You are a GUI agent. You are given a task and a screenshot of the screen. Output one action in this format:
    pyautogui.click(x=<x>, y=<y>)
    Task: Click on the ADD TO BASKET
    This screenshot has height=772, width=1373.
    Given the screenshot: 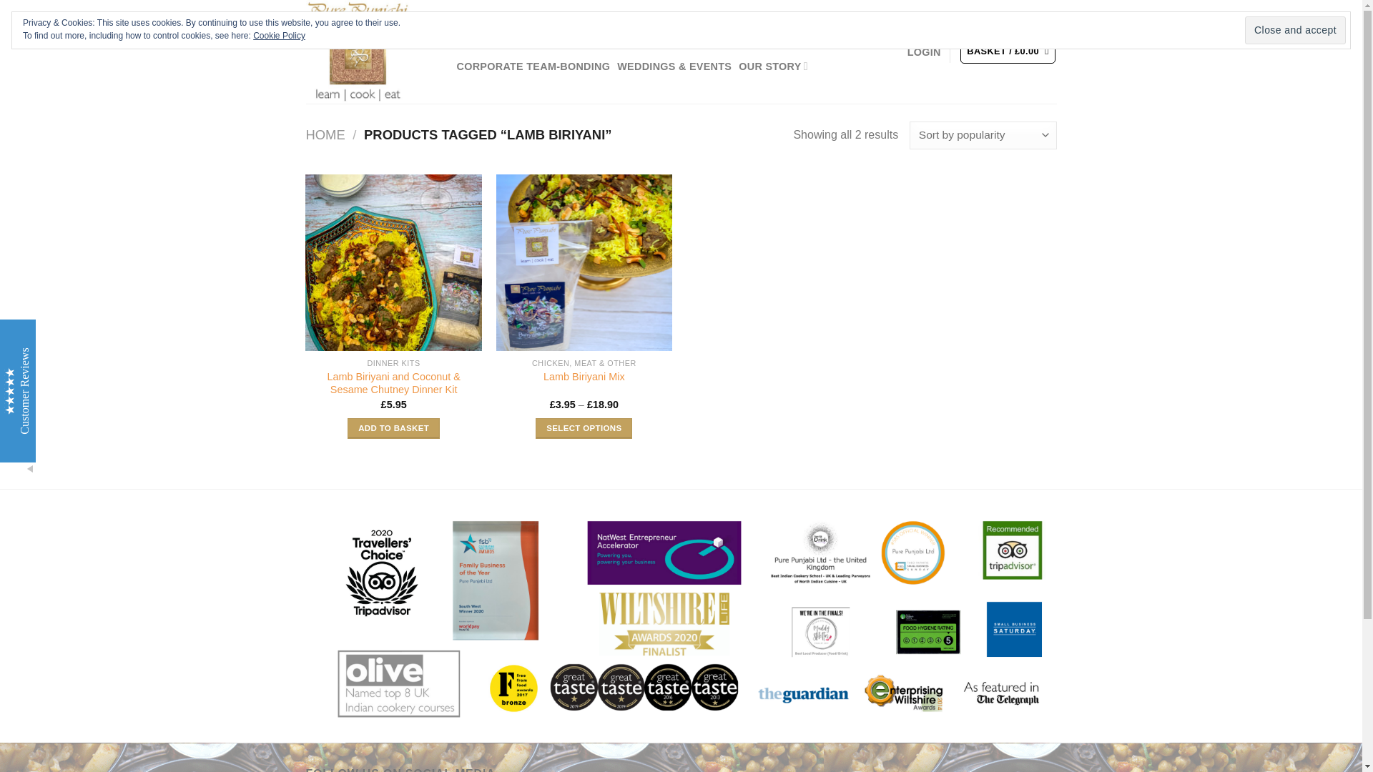 What is the action you would take?
    pyautogui.click(x=393, y=429)
    